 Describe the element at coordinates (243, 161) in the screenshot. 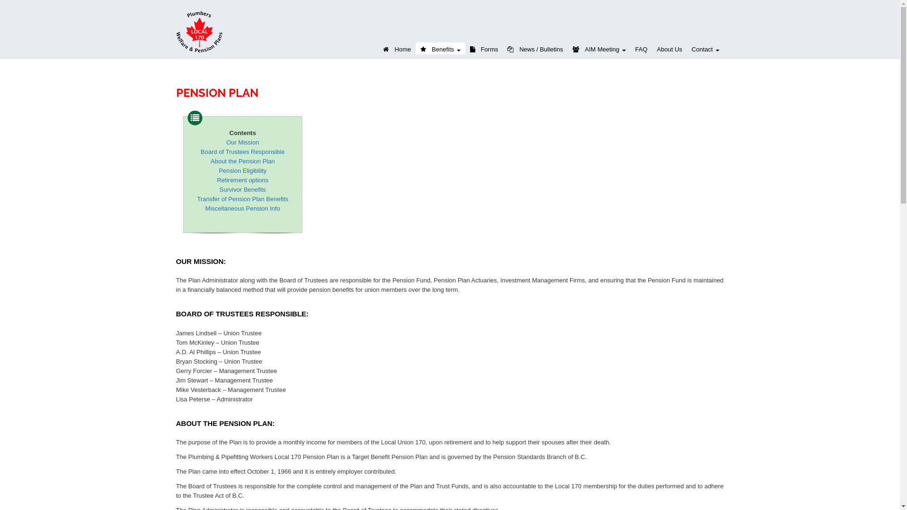

I see `About the Pension Plan` at that location.